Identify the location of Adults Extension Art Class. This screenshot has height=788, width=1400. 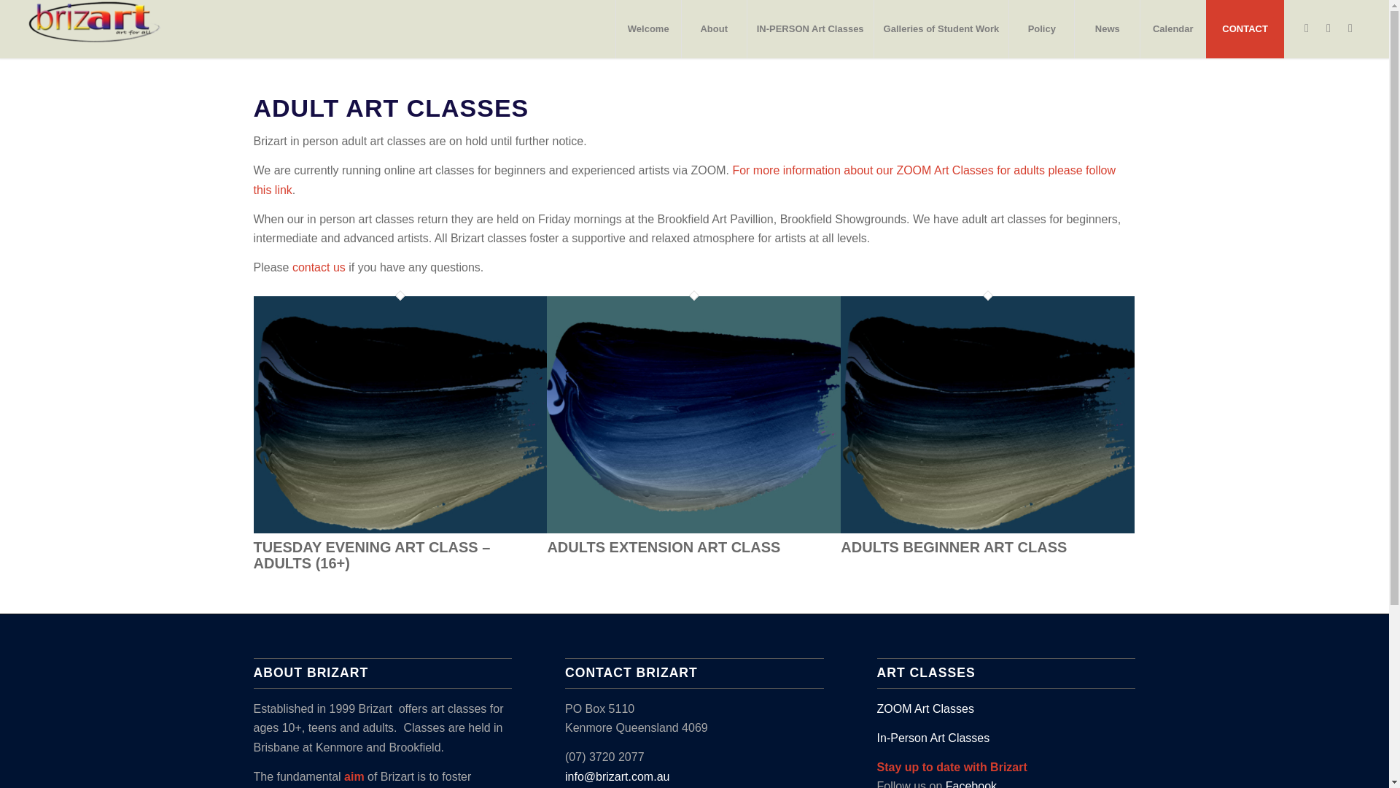
(664, 547).